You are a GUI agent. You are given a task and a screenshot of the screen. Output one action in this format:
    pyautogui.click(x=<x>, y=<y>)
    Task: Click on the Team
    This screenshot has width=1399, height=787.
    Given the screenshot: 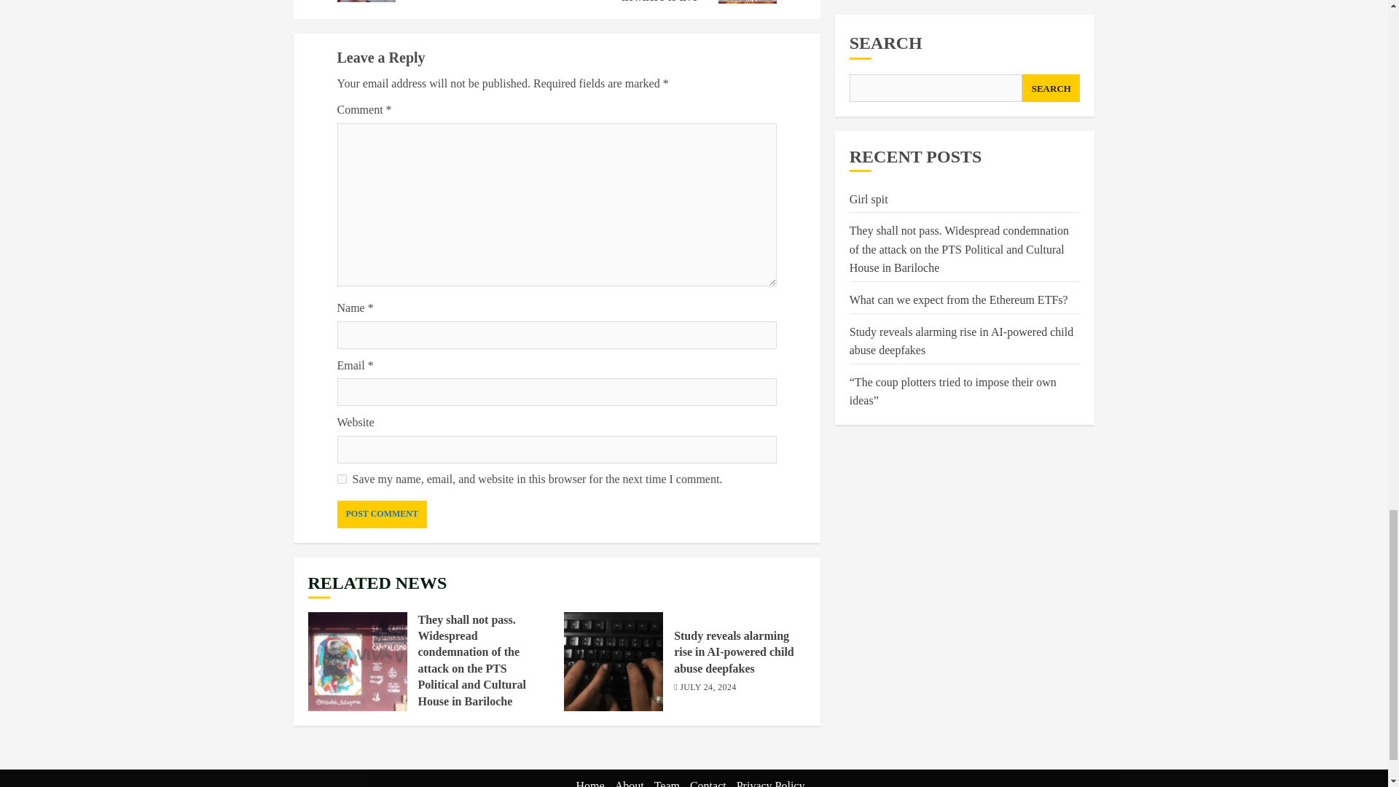 What is the action you would take?
    pyautogui.click(x=667, y=783)
    